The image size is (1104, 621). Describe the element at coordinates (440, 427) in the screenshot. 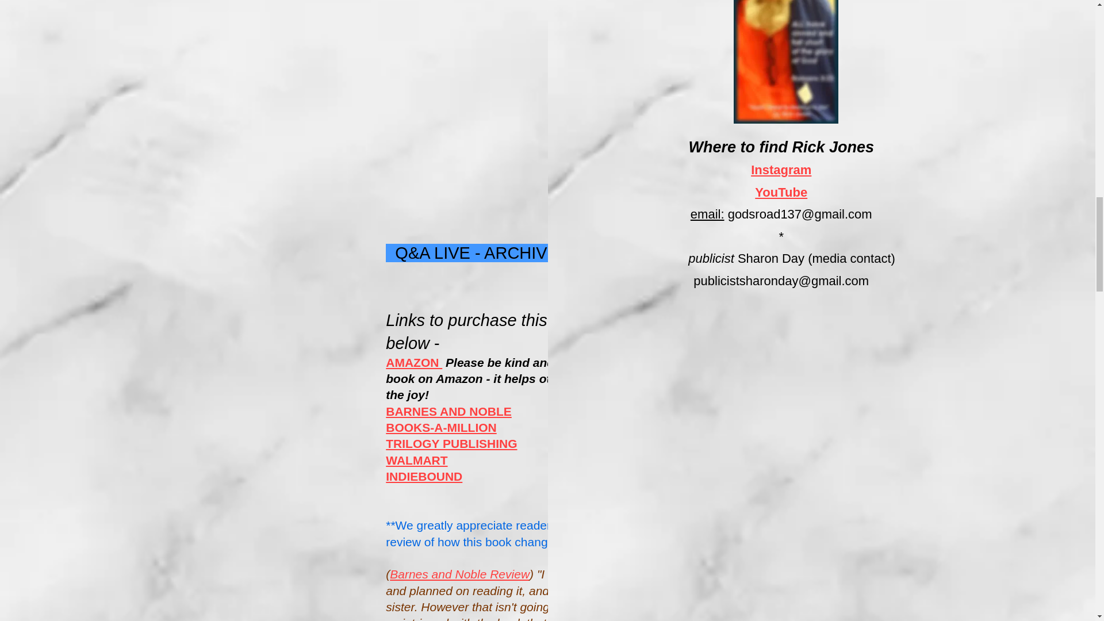

I see `BOOKS-A-MILLION` at that location.